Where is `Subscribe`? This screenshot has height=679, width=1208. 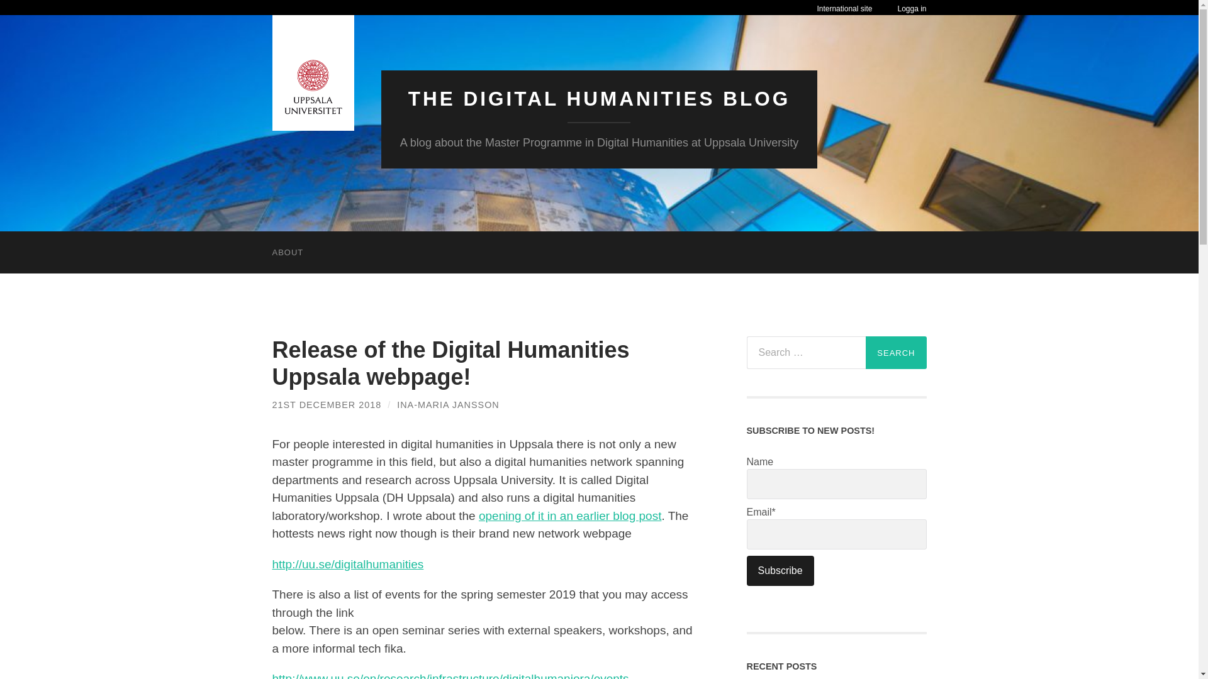
Subscribe is located at coordinates (780, 571).